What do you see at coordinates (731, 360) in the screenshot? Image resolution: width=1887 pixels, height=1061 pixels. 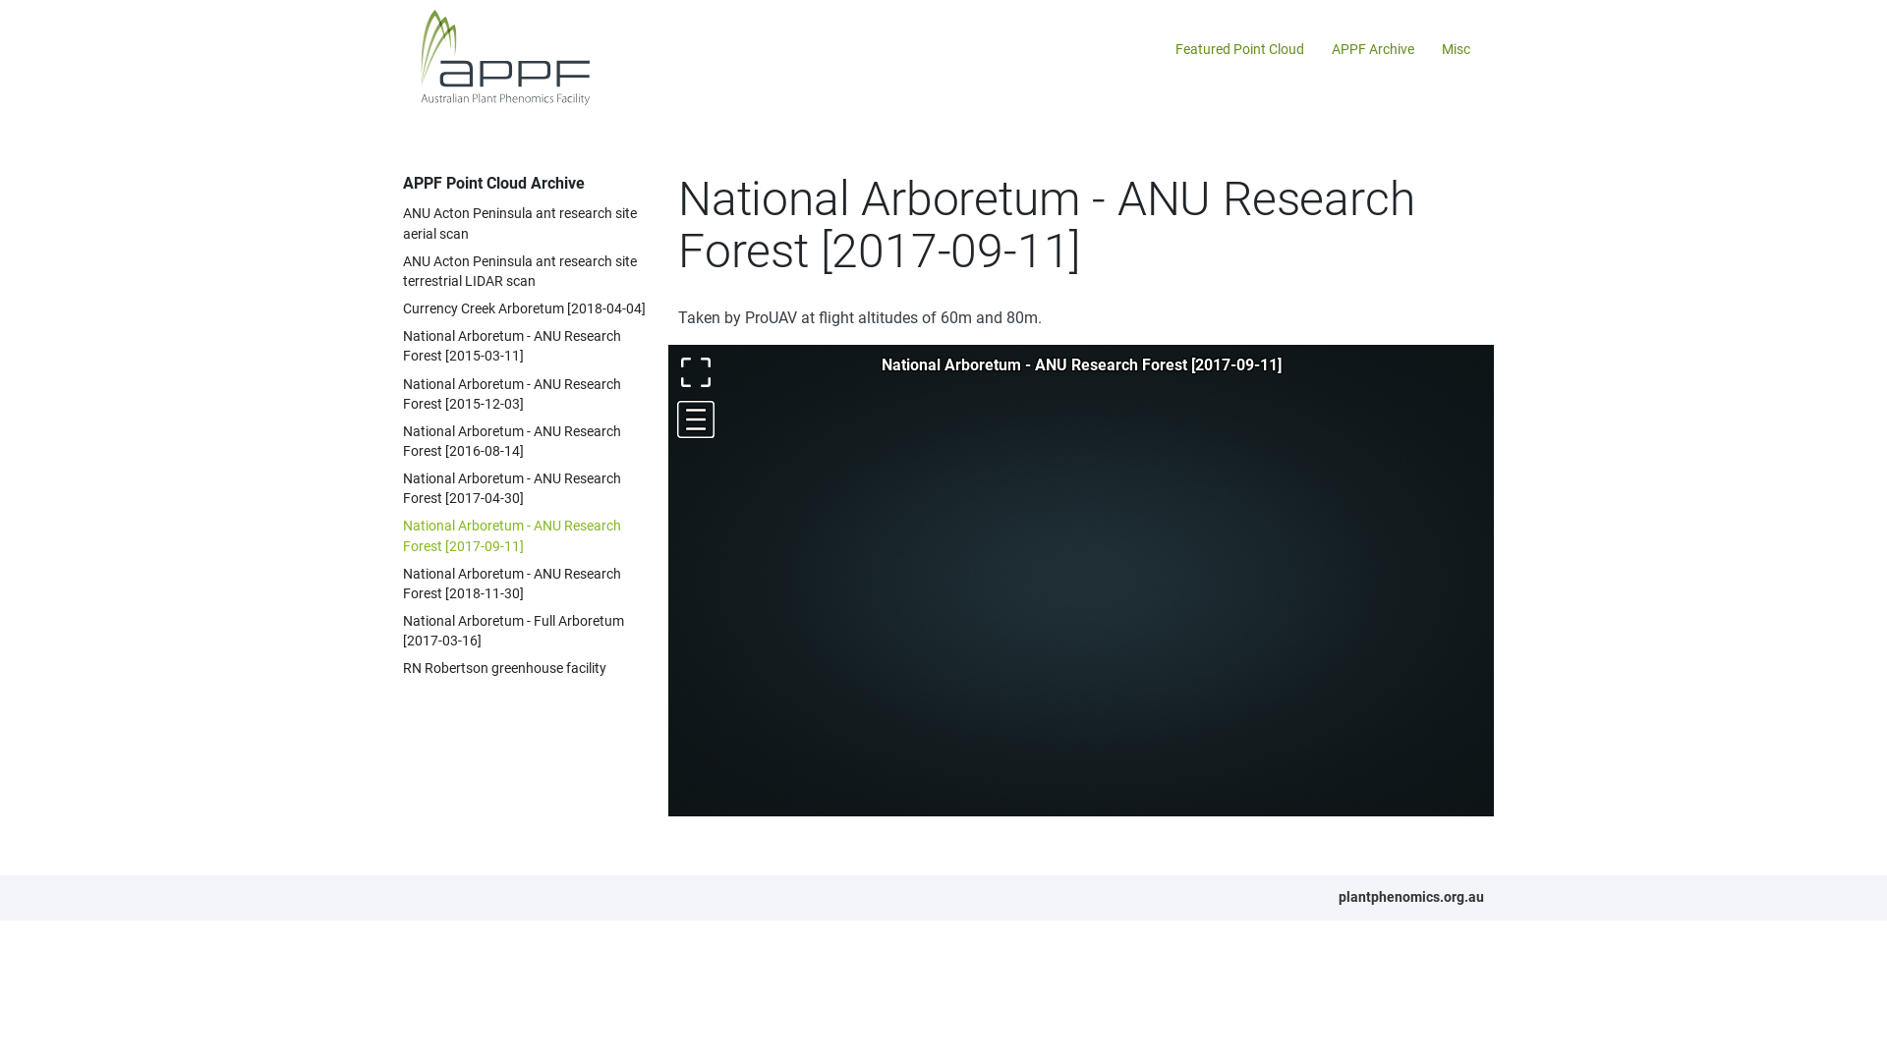 I see `potree.org` at bounding box center [731, 360].